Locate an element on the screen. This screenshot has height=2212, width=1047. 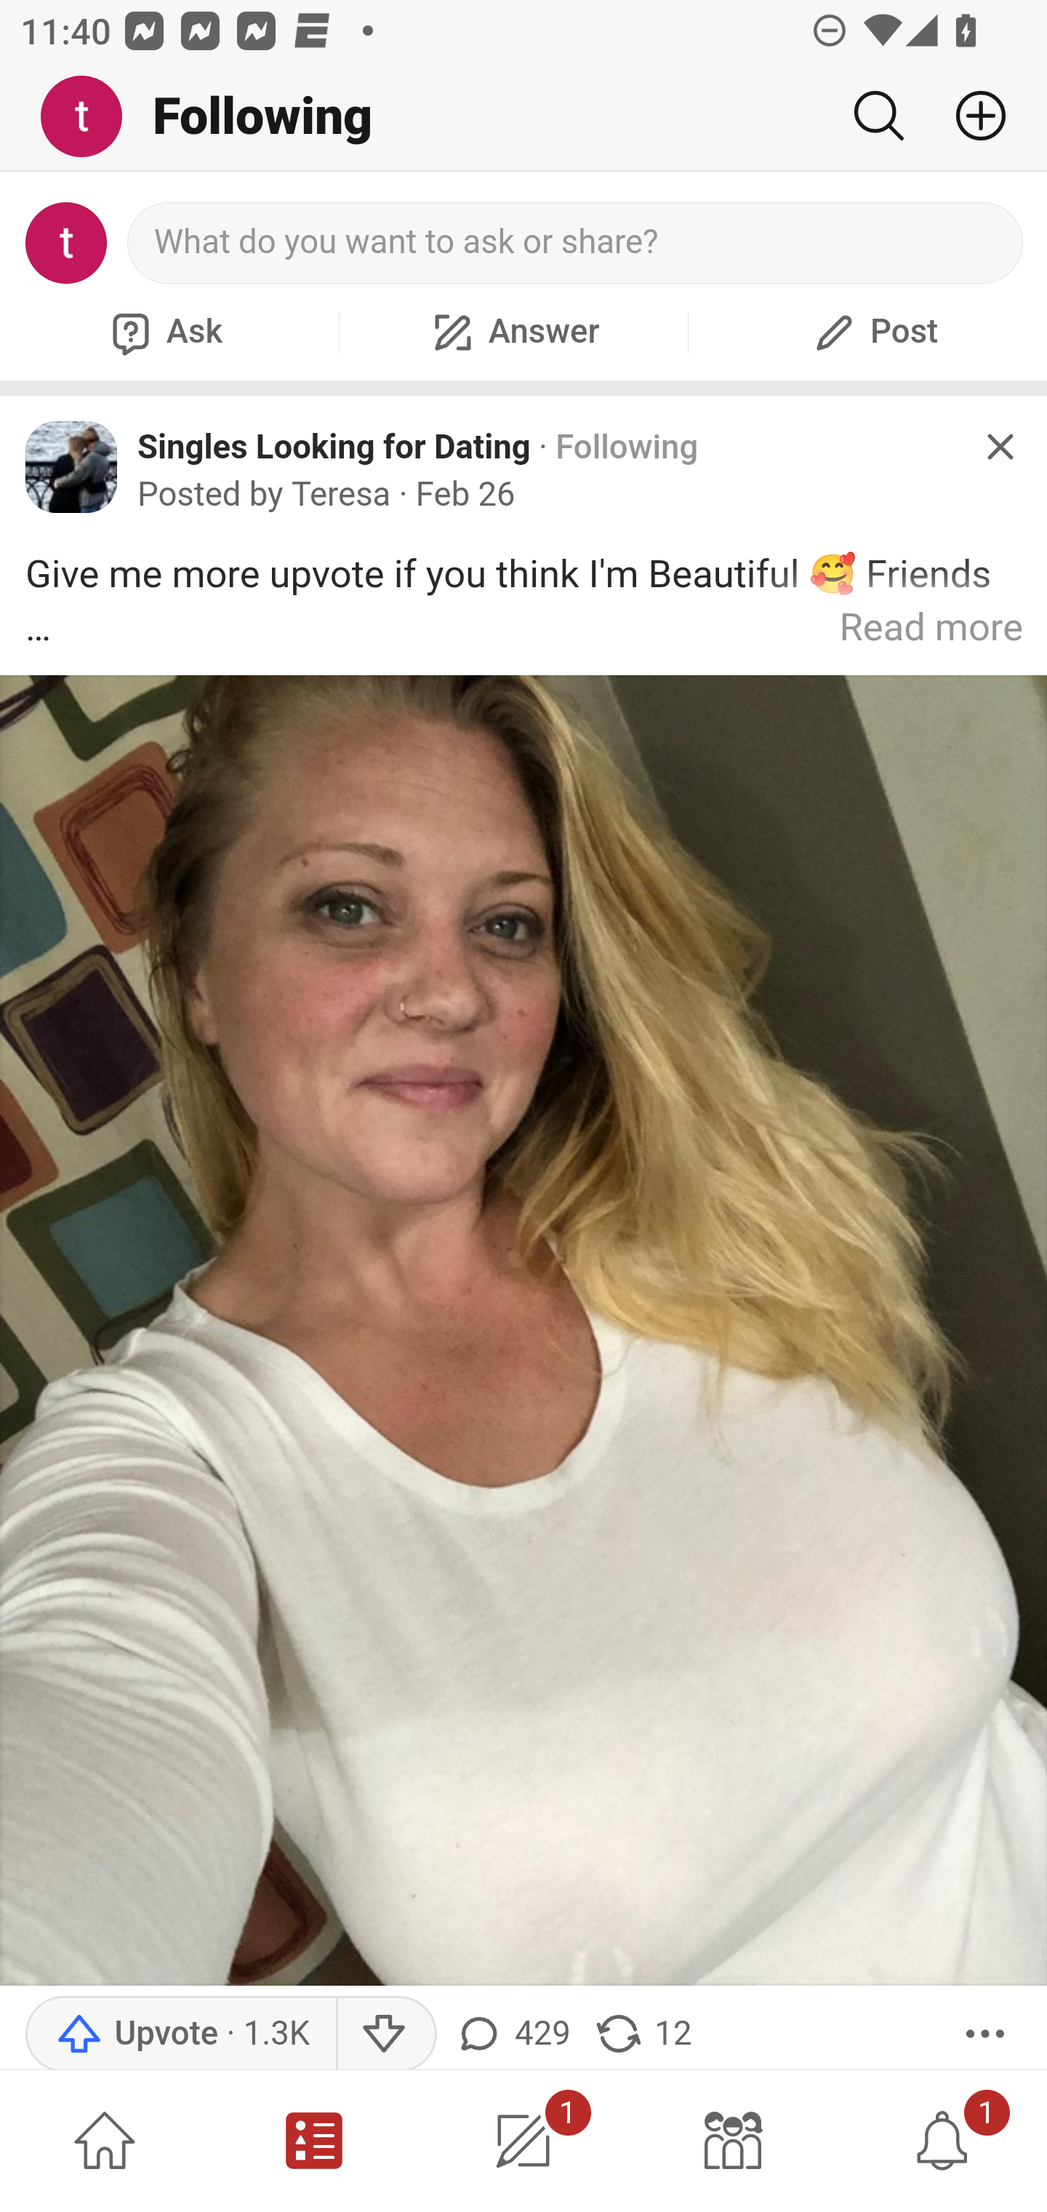
1 is located at coordinates (942, 2141).